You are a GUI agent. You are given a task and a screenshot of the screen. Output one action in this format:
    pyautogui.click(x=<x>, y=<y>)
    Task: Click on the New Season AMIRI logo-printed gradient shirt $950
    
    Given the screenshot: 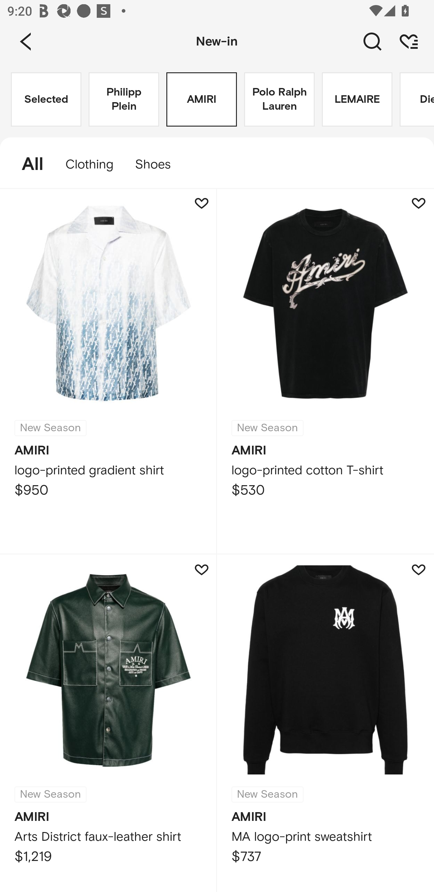 What is the action you would take?
    pyautogui.click(x=108, y=371)
    